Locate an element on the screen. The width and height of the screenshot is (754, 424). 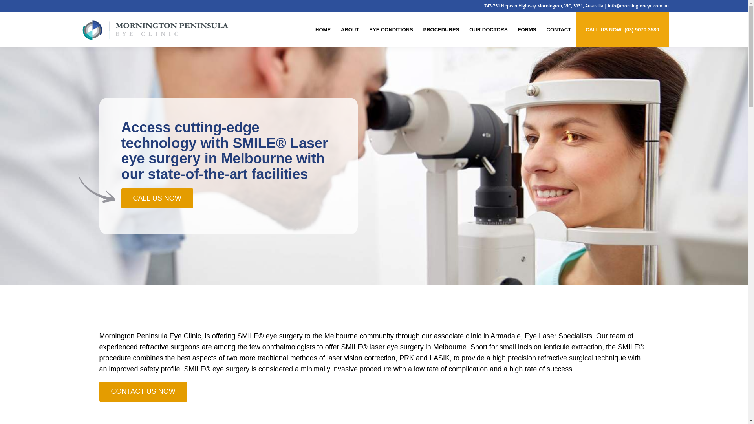
CALL US NOW: (03) 9070 3580 is located at coordinates (622, 29).